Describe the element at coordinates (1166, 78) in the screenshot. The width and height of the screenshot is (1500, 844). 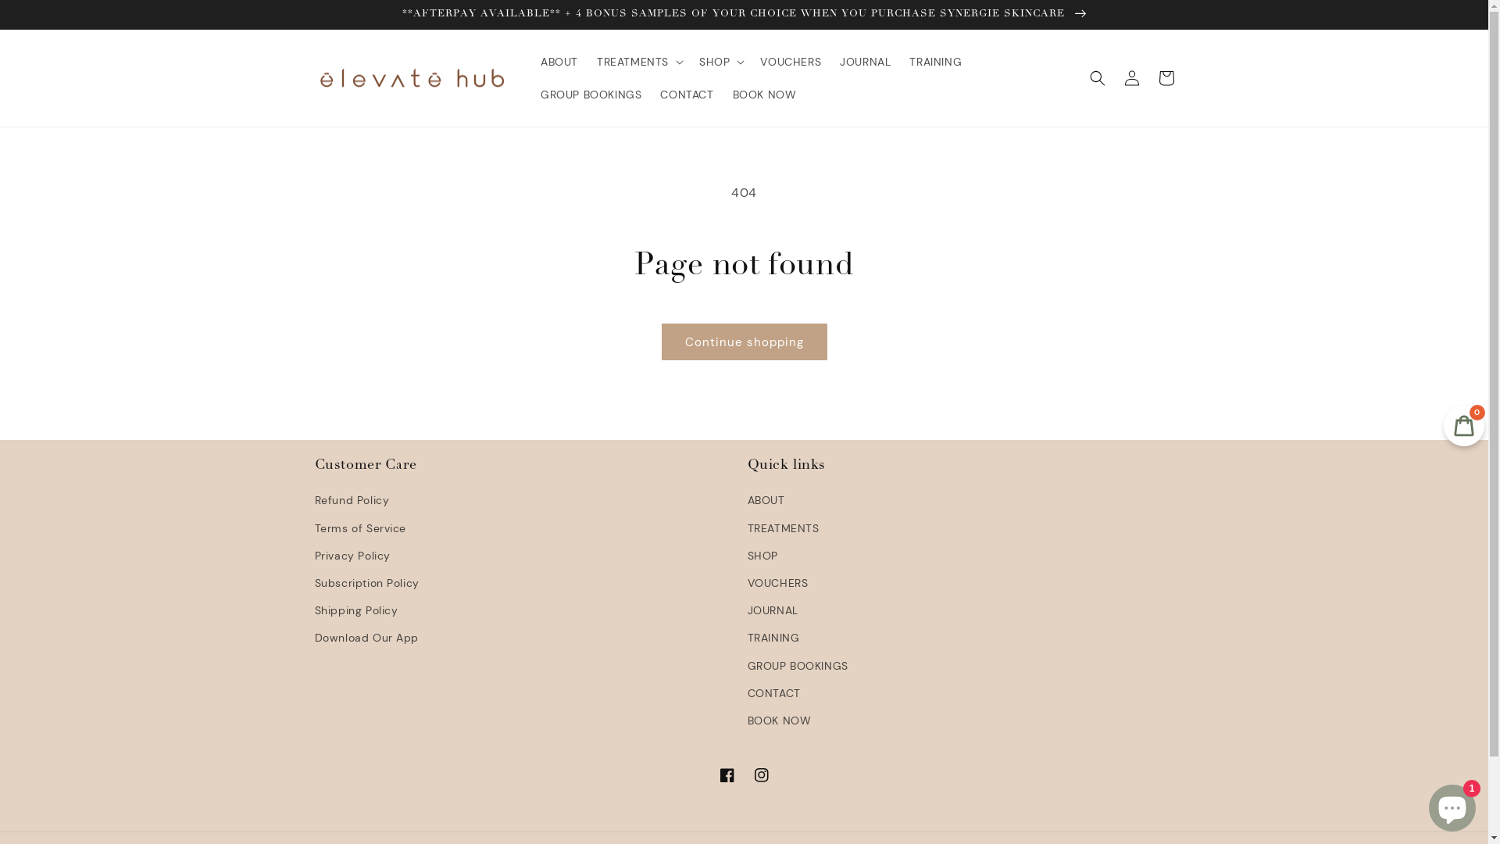
I see `Cart` at that location.